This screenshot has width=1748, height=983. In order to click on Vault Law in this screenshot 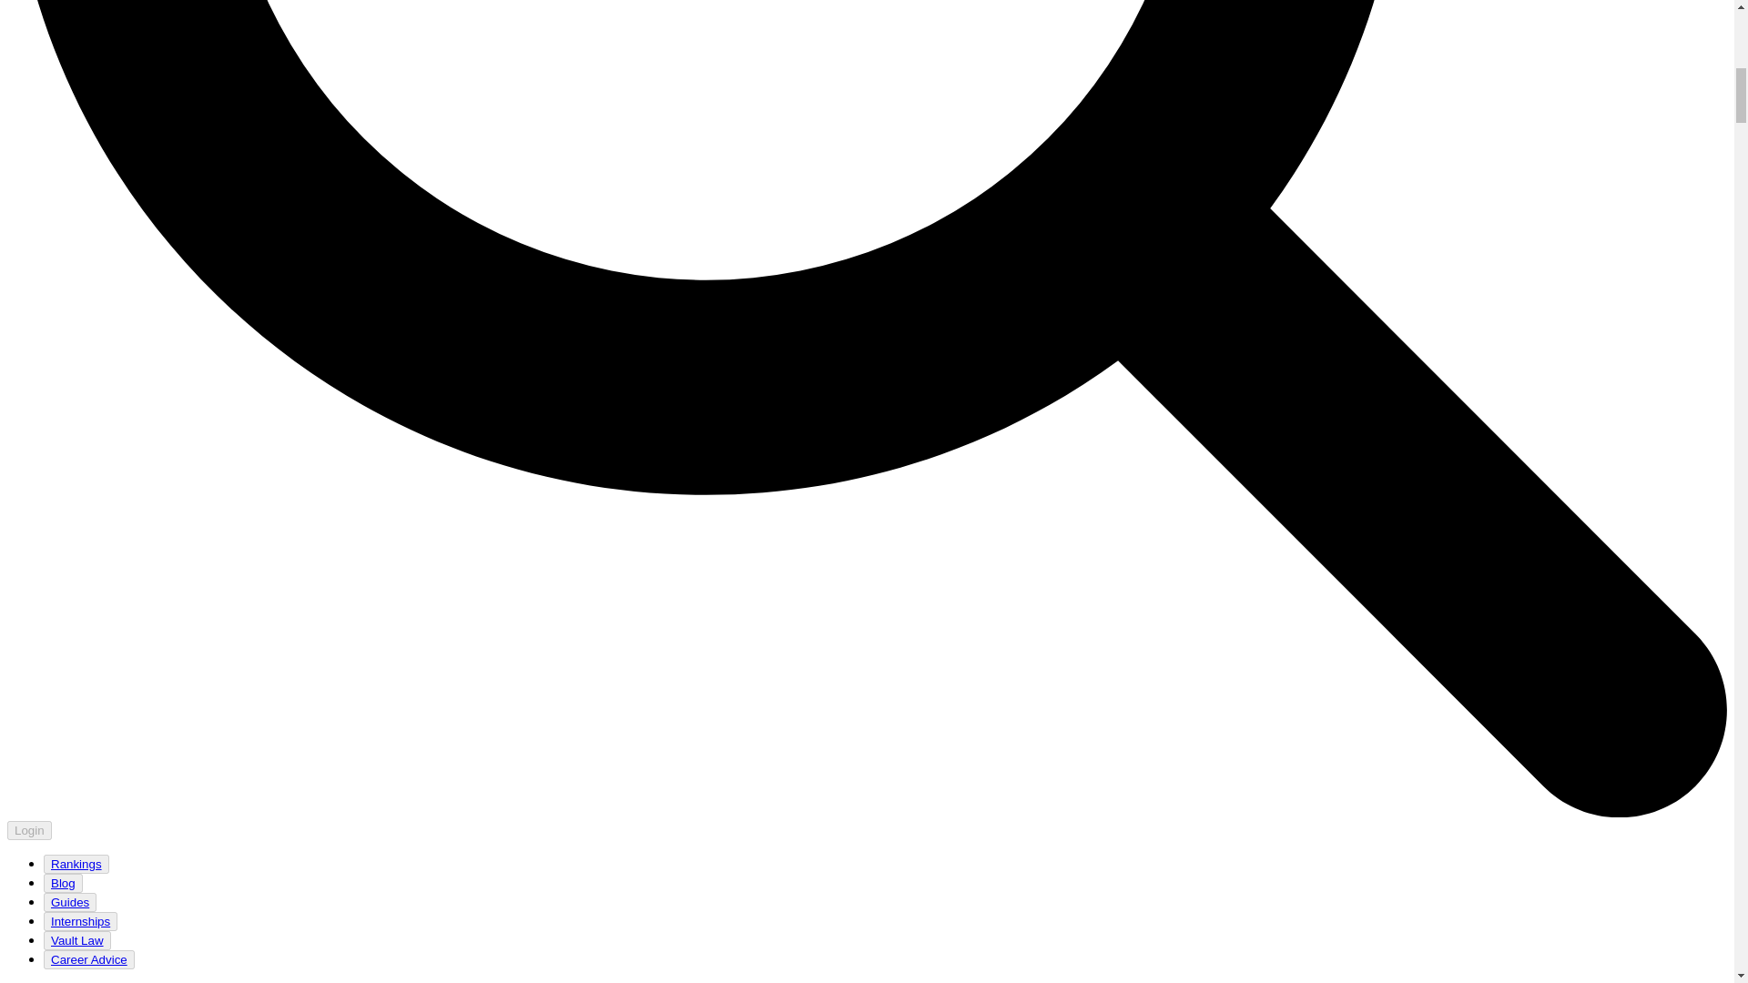, I will do `click(76, 941)`.